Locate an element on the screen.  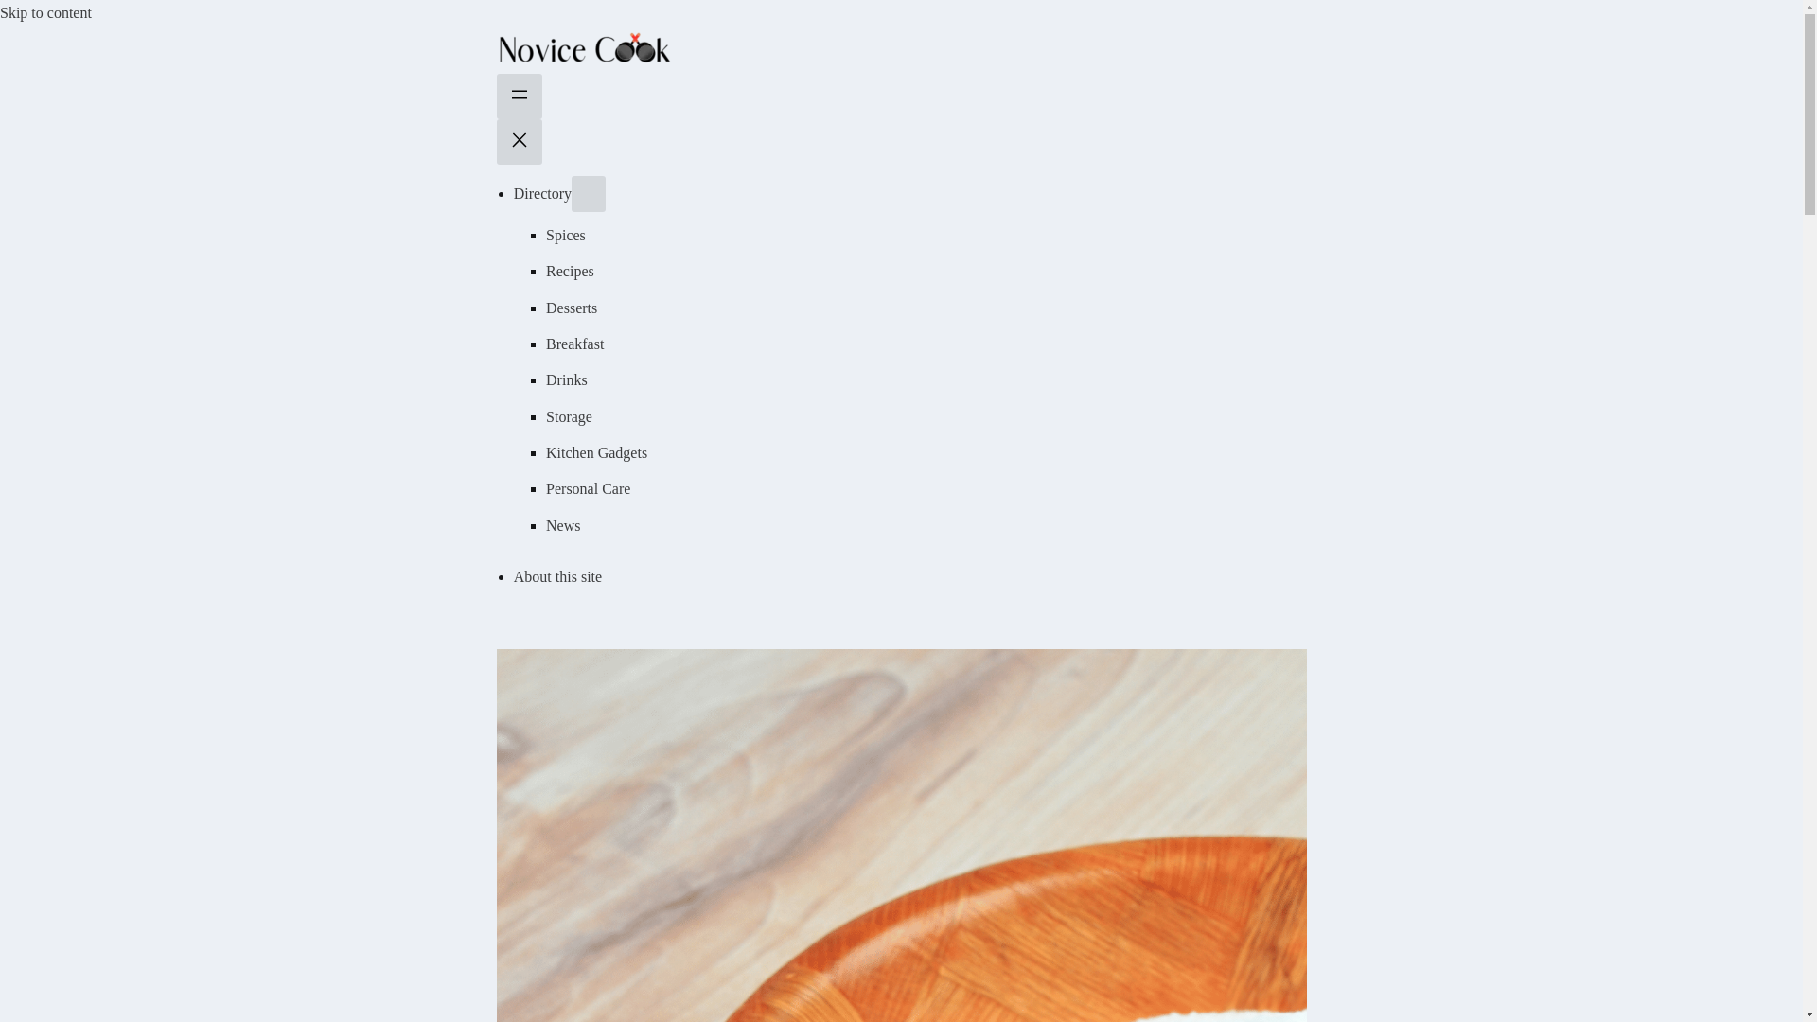
Spices is located at coordinates (566, 235).